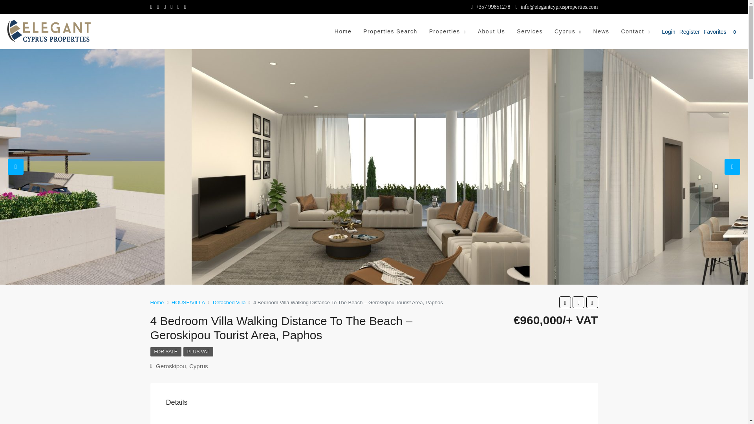 This screenshot has width=754, height=424. I want to click on Login, so click(670, 31).